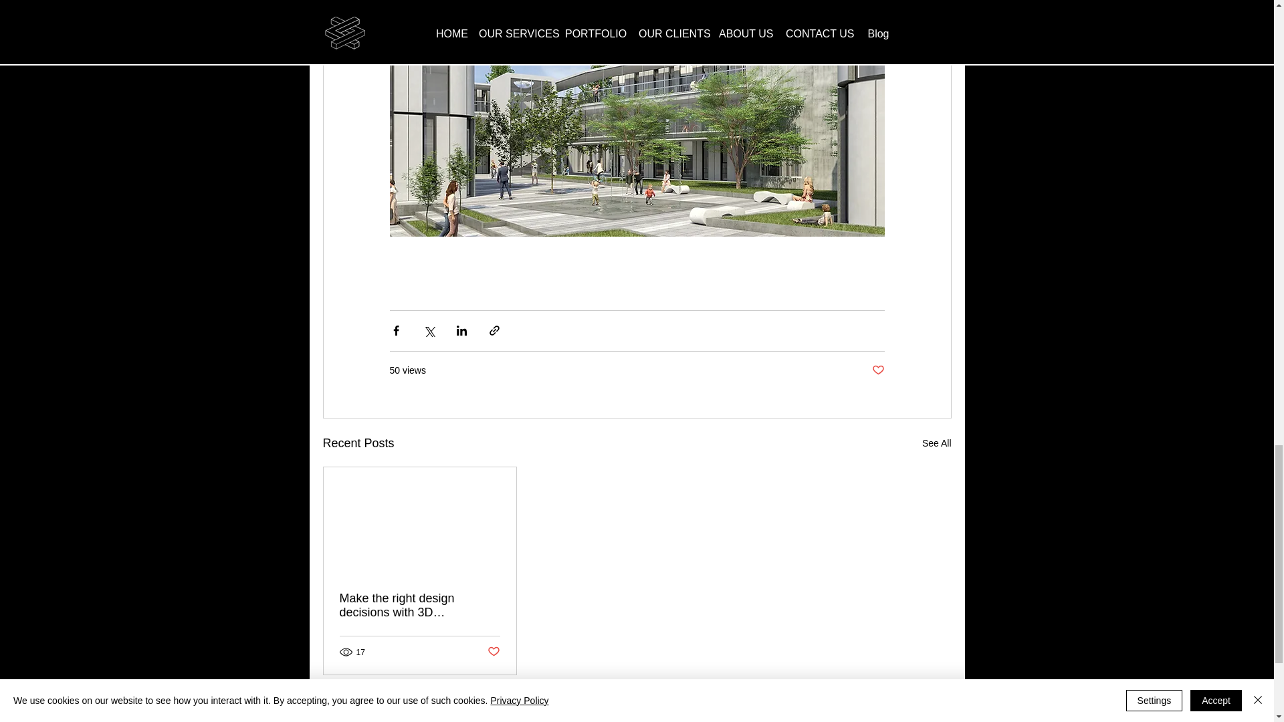 This screenshot has width=1284, height=722. I want to click on Post not marked as liked, so click(492, 652).